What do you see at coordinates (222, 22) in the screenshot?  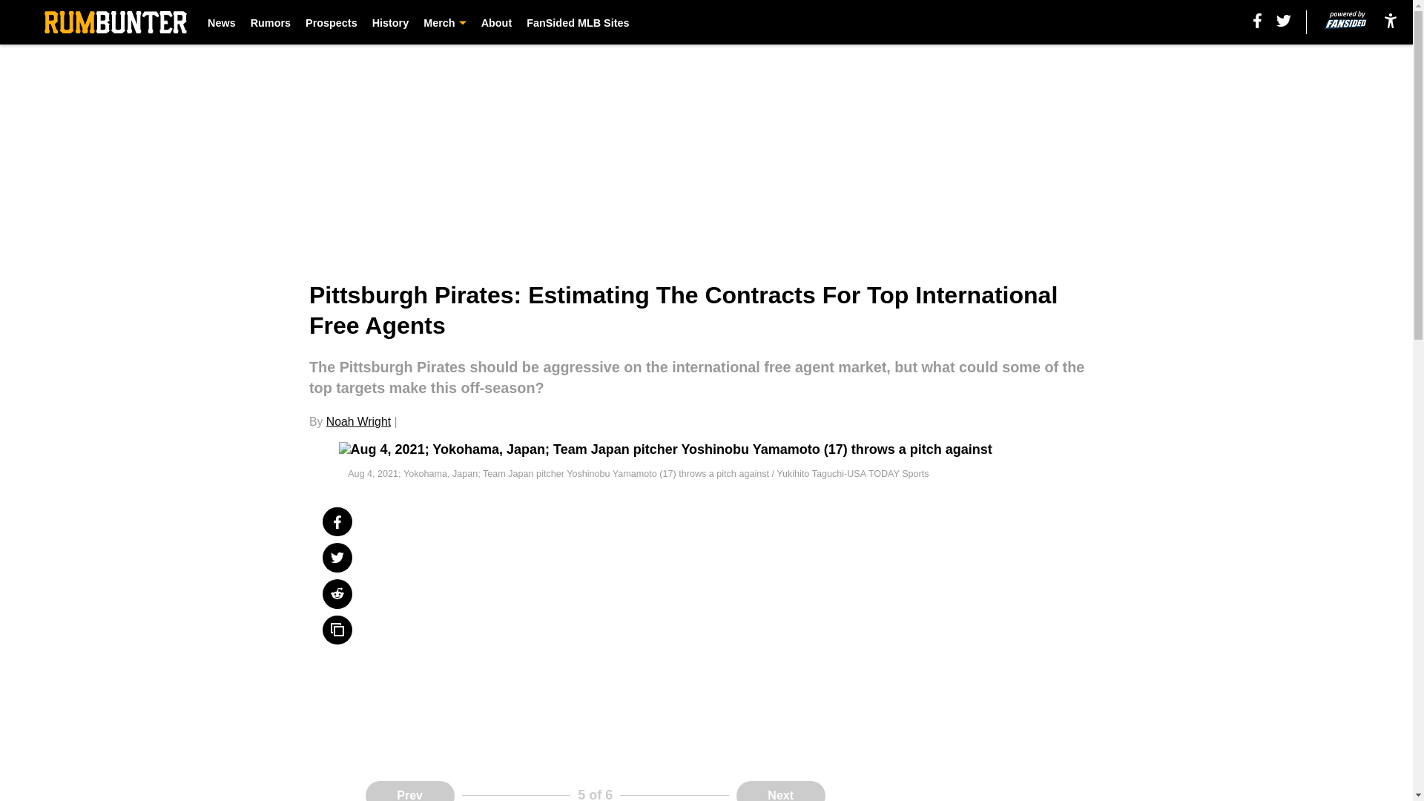 I see `News` at bounding box center [222, 22].